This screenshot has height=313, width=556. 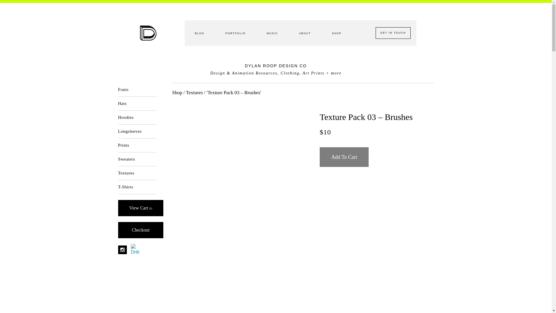 What do you see at coordinates (276, 66) in the screenshot?
I see `DYLAN ROOP DESIGN CO` at bounding box center [276, 66].